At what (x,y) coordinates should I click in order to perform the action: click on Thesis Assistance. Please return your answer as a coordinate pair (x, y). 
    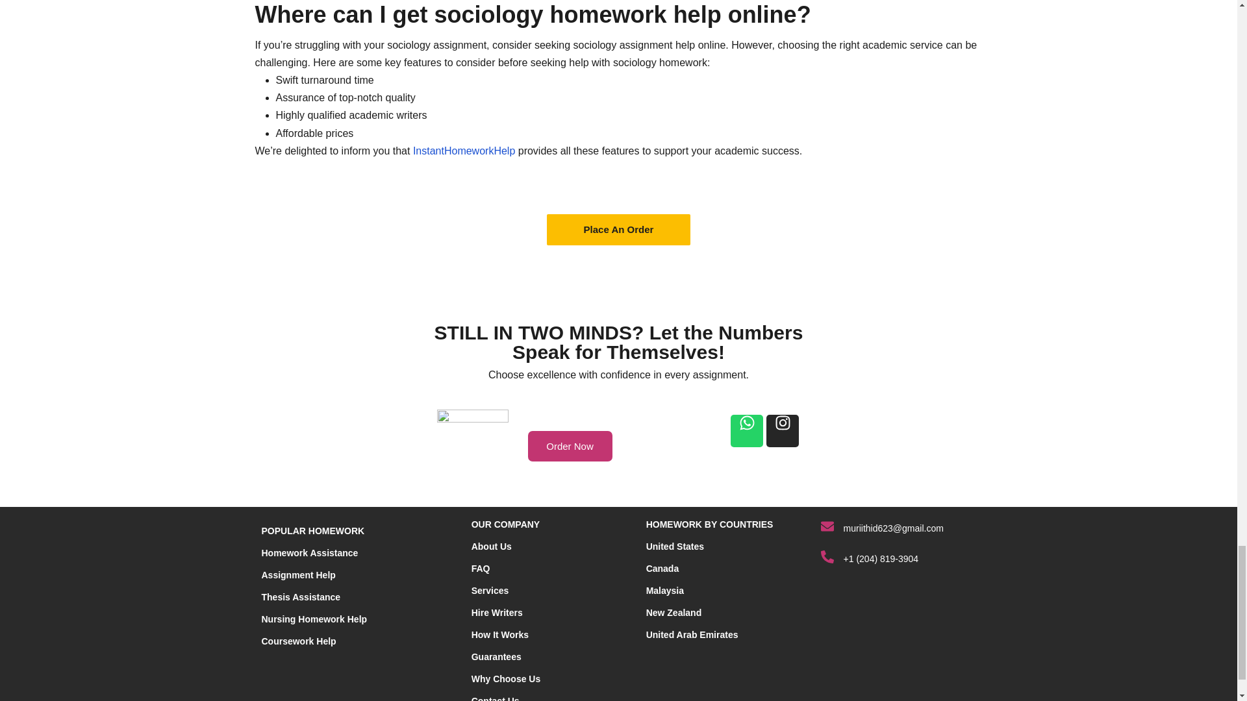
    Looking at the image, I should click on (300, 596).